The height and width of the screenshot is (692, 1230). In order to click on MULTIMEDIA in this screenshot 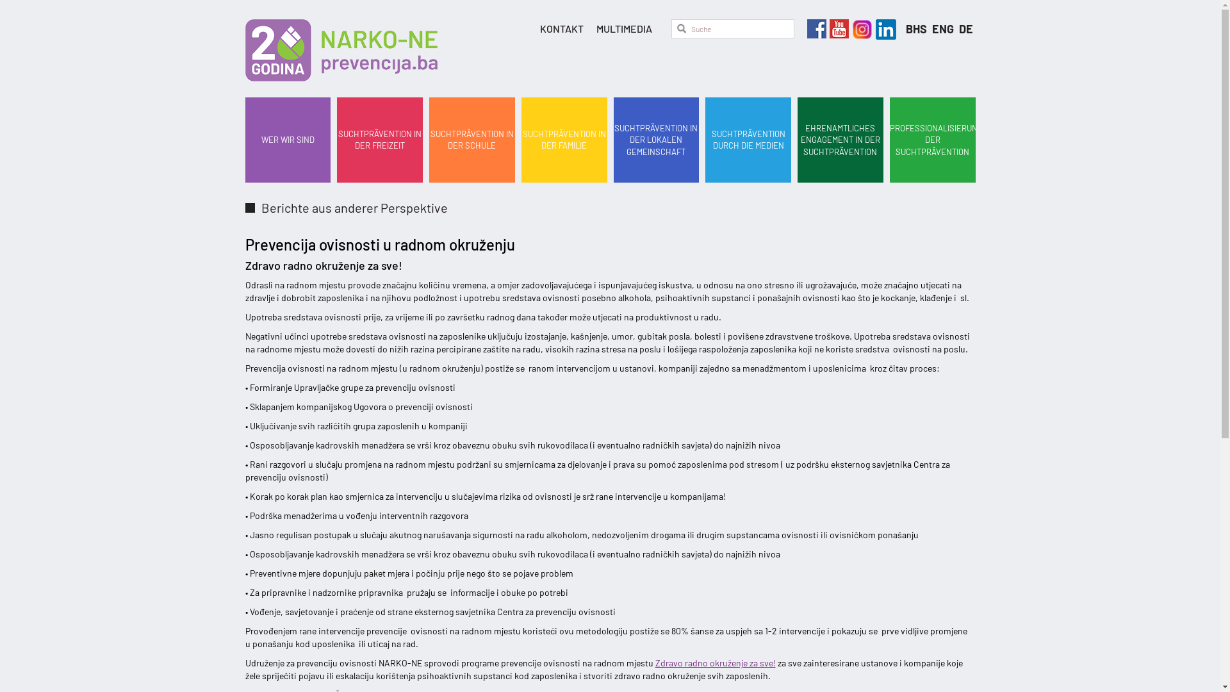, I will do `click(624, 29)`.